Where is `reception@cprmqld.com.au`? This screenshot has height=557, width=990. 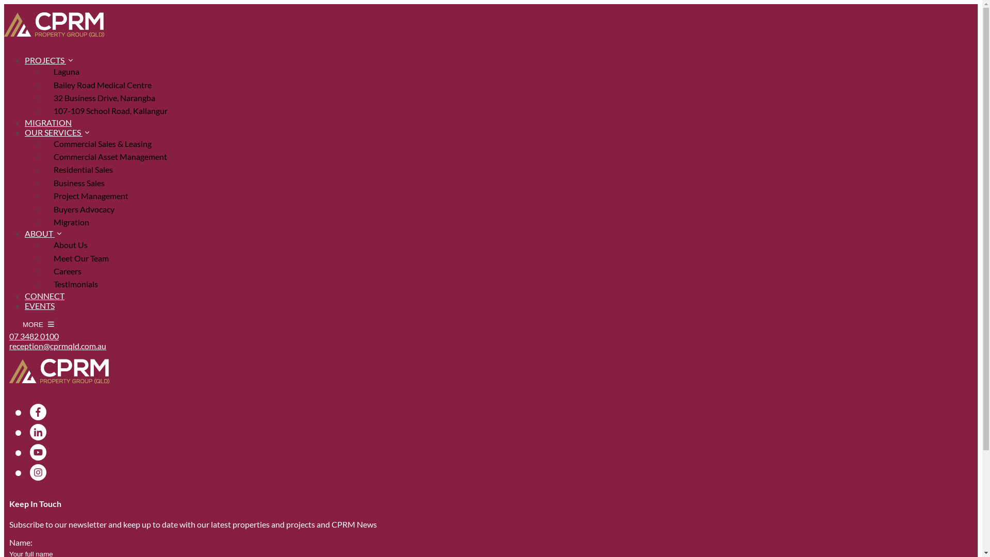
reception@cprmqld.com.au is located at coordinates (58, 346).